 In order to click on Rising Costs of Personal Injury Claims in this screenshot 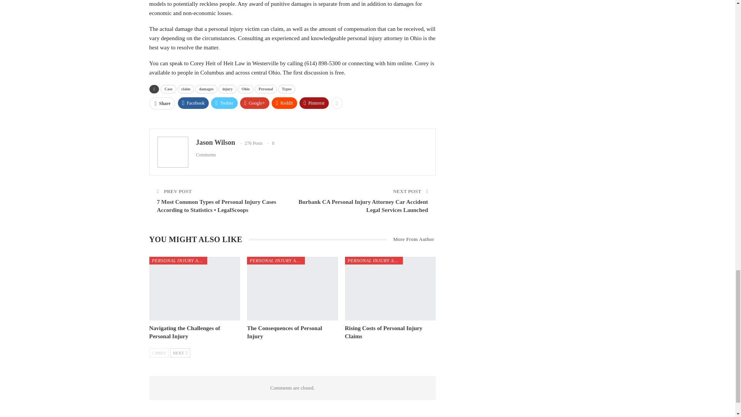, I will do `click(391, 289)`.